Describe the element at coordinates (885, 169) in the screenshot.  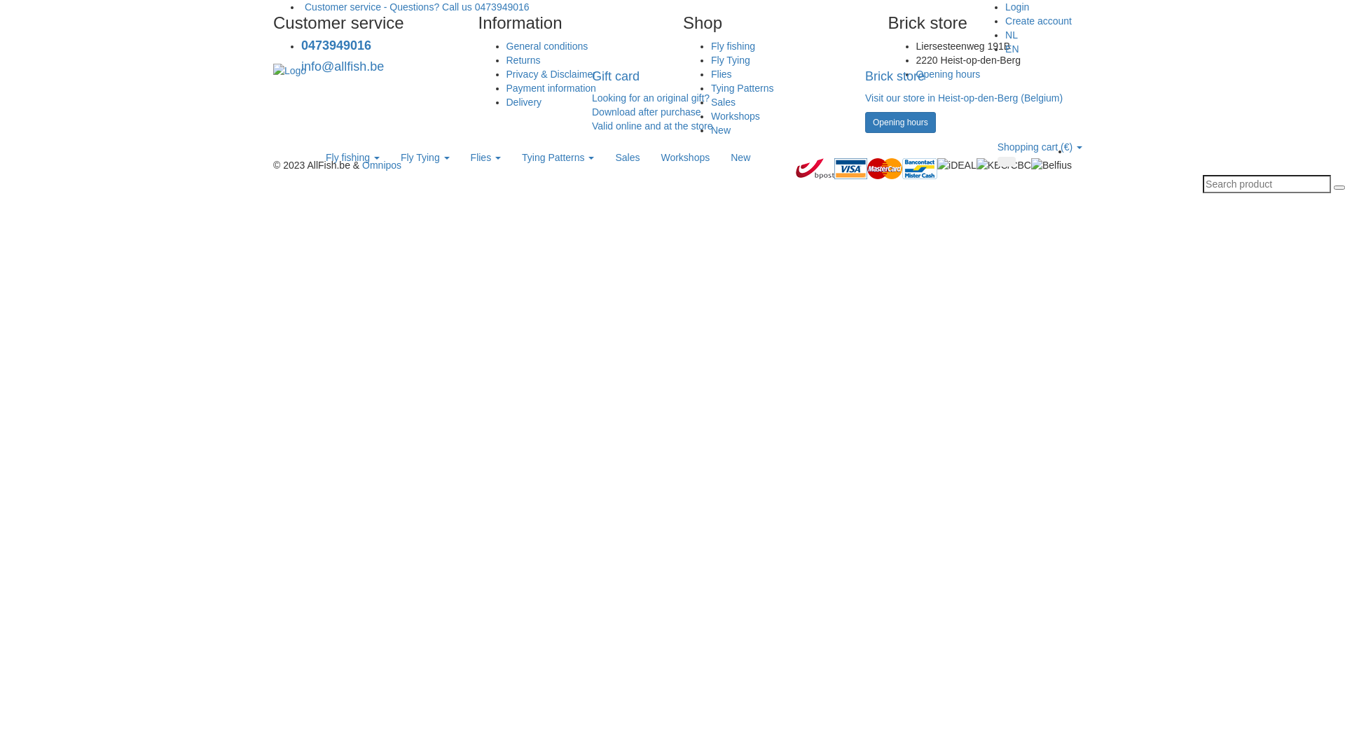
I see `Mastercard` at that location.